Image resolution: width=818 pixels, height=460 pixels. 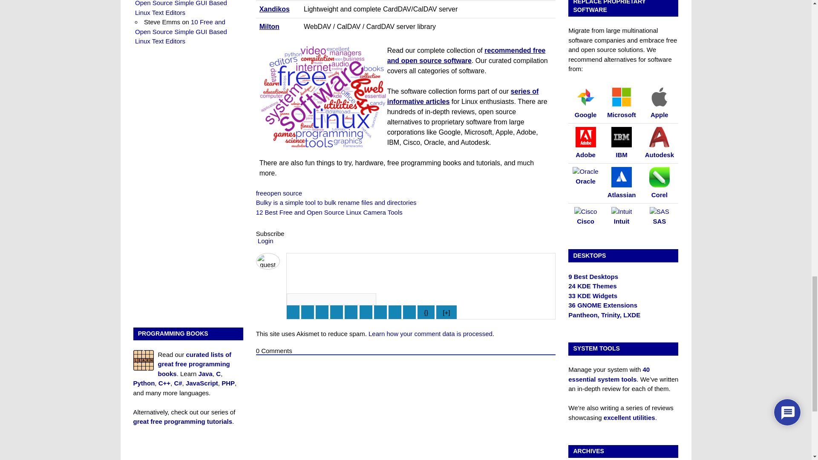 I want to click on Login, so click(x=264, y=241).